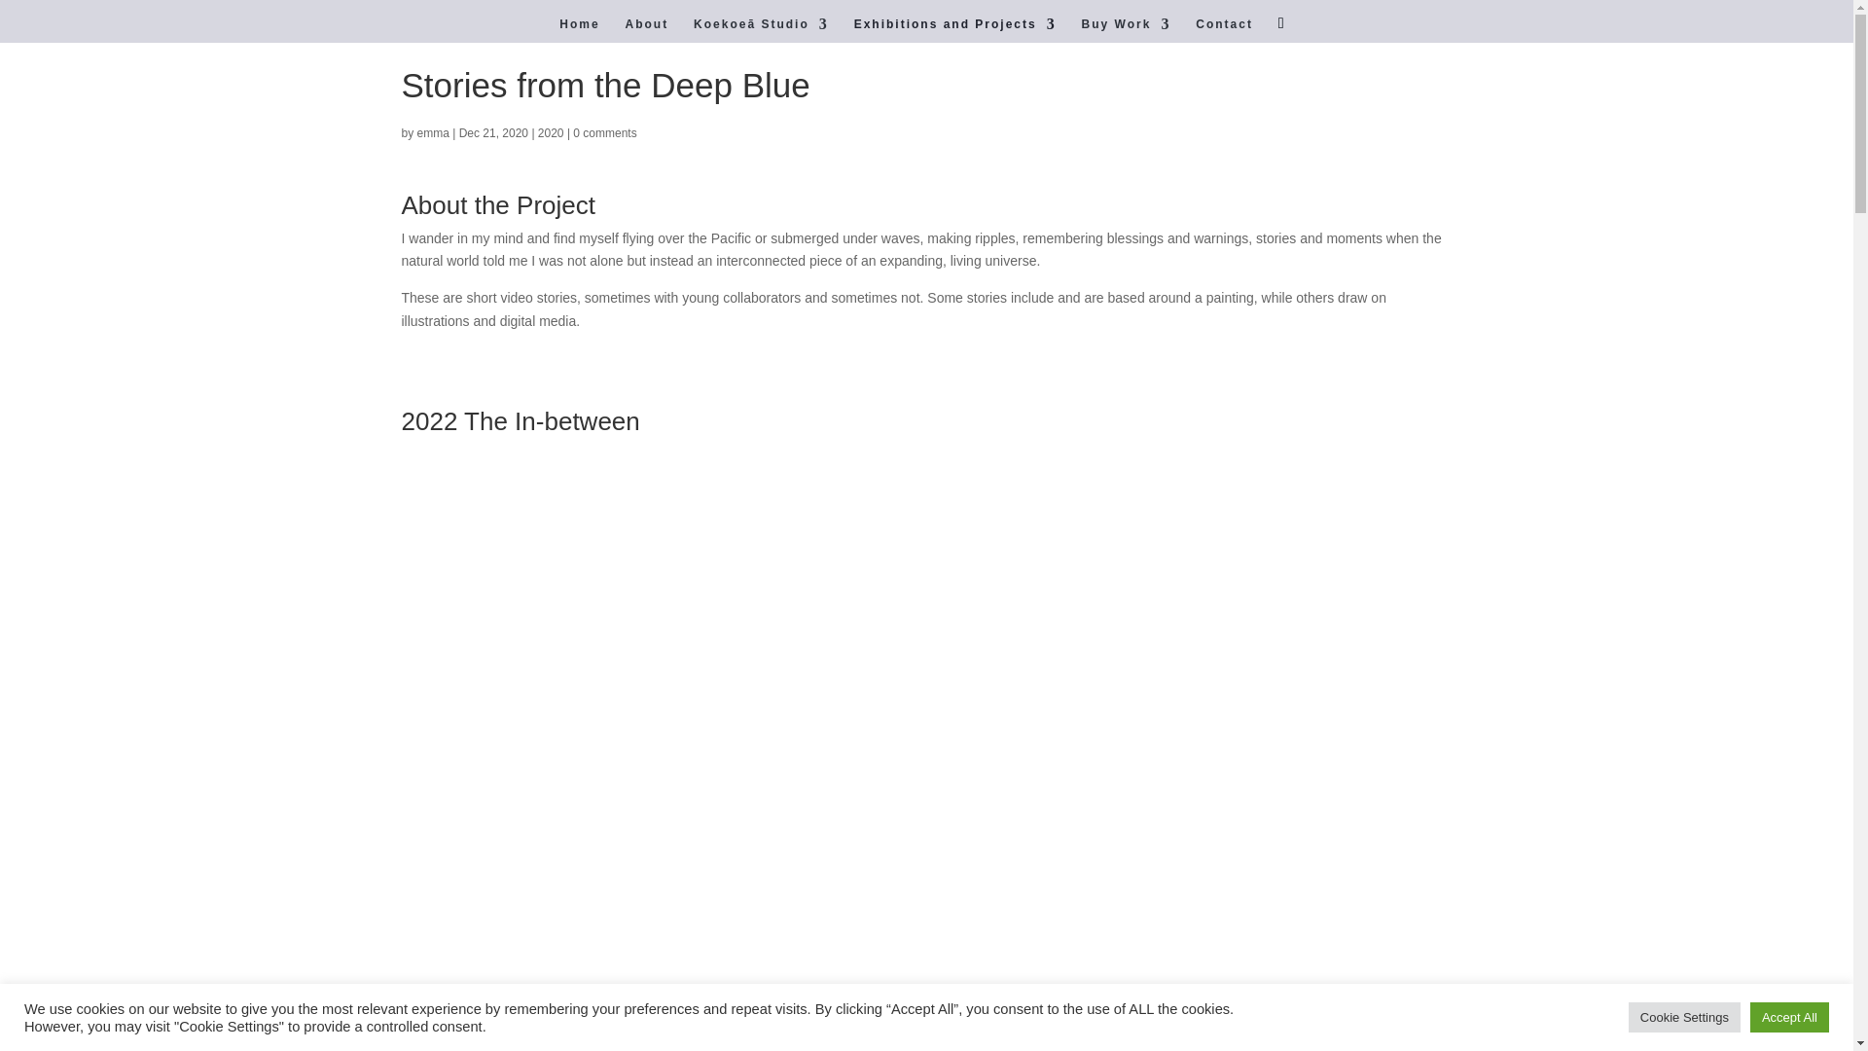 This screenshot has height=1051, width=1868. I want to click on Buy Work, so click(1126, 30).